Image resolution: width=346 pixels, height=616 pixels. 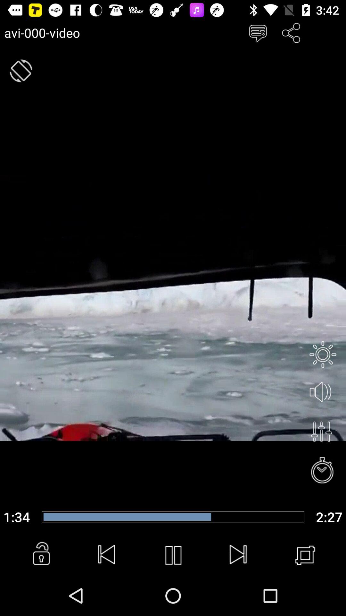 I want to click on click on the timer icon, so click(x=323, y=471).